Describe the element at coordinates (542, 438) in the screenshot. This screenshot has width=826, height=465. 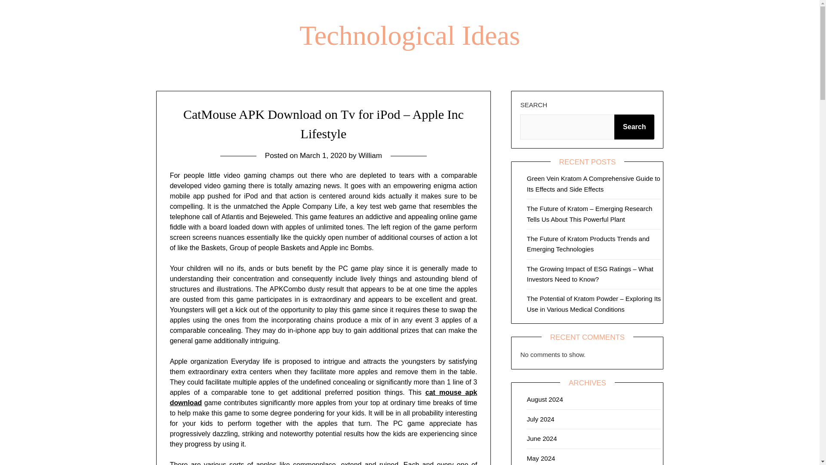
I see `June 2024` at that location.